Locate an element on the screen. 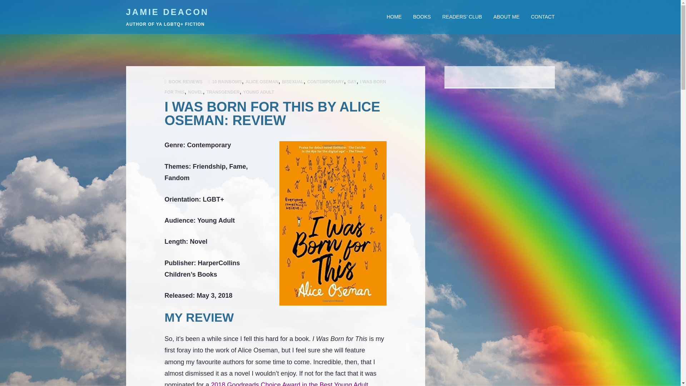 Image resolution: width=686 pixels, height=386 pixels. YOUNG ADULT is located at coordinates (259, 92).